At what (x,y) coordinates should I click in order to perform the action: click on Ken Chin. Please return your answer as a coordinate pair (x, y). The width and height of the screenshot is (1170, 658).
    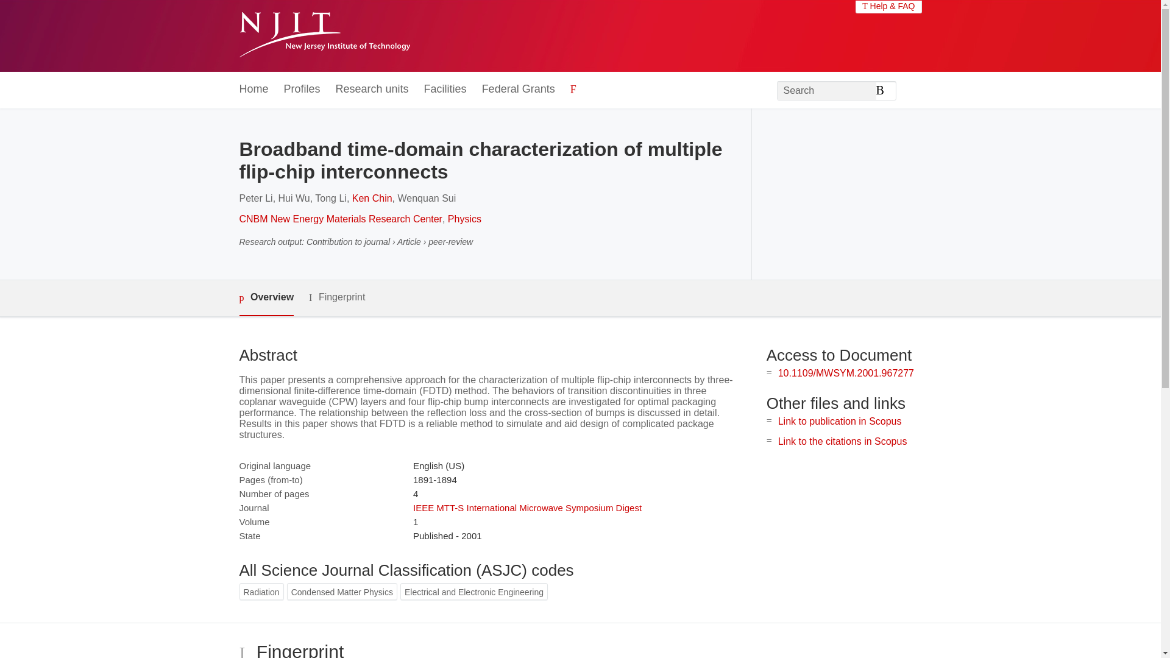
    Looking at the image, I should click on (372, 198).